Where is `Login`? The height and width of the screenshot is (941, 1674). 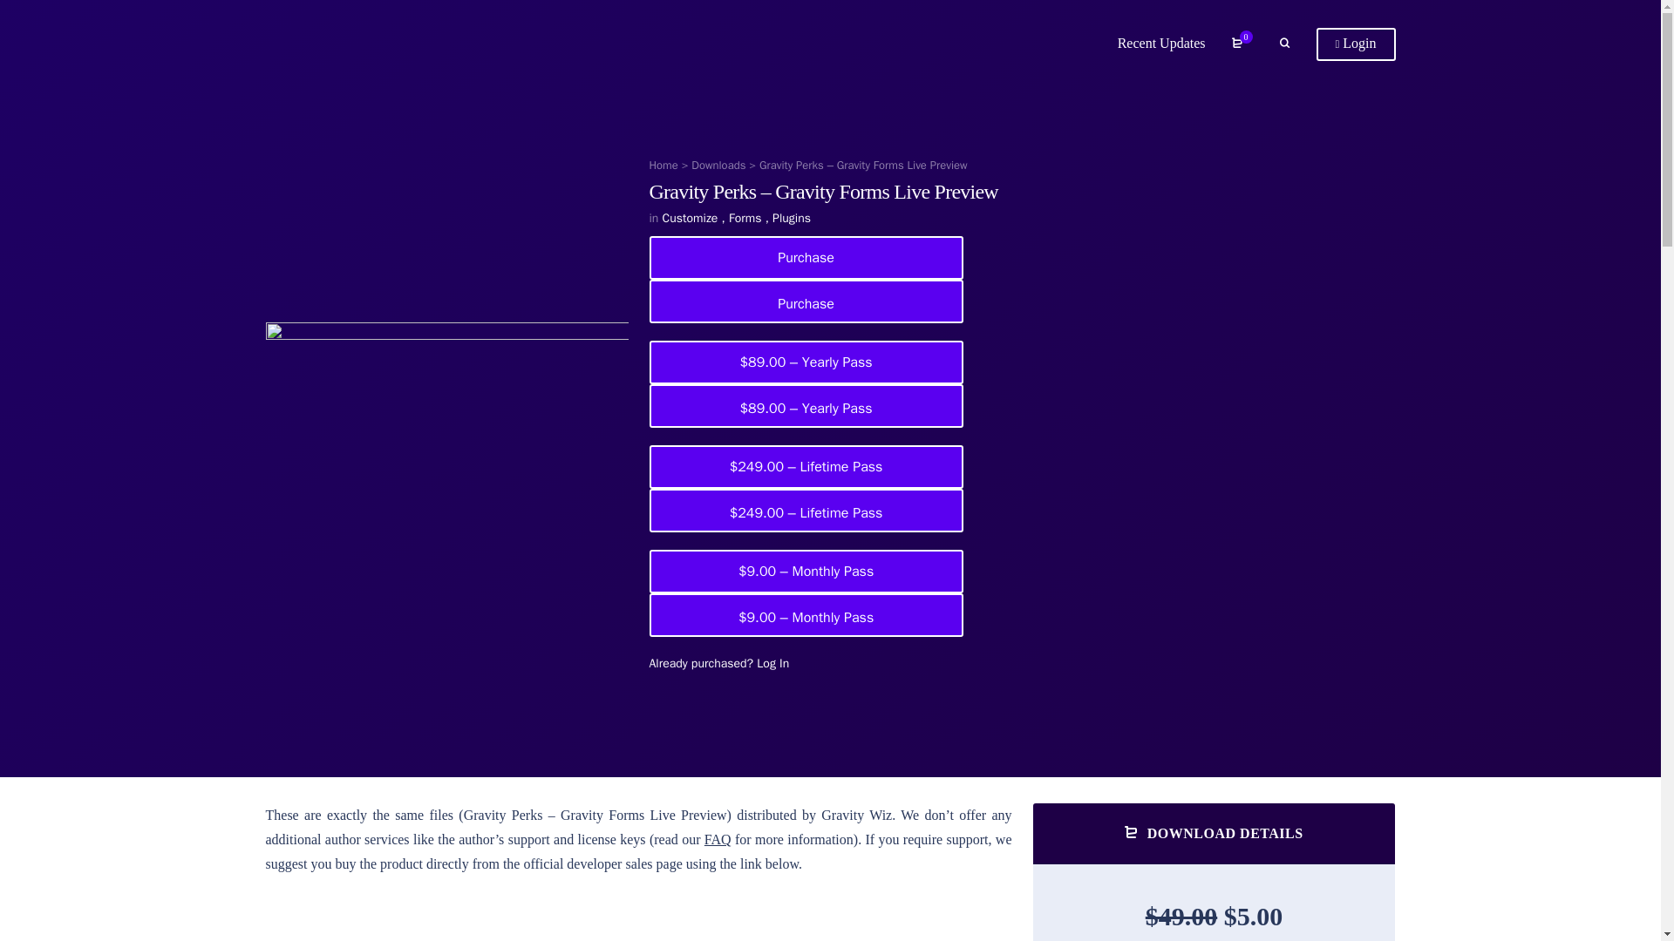 Login is located at coordinates (1356, 44).